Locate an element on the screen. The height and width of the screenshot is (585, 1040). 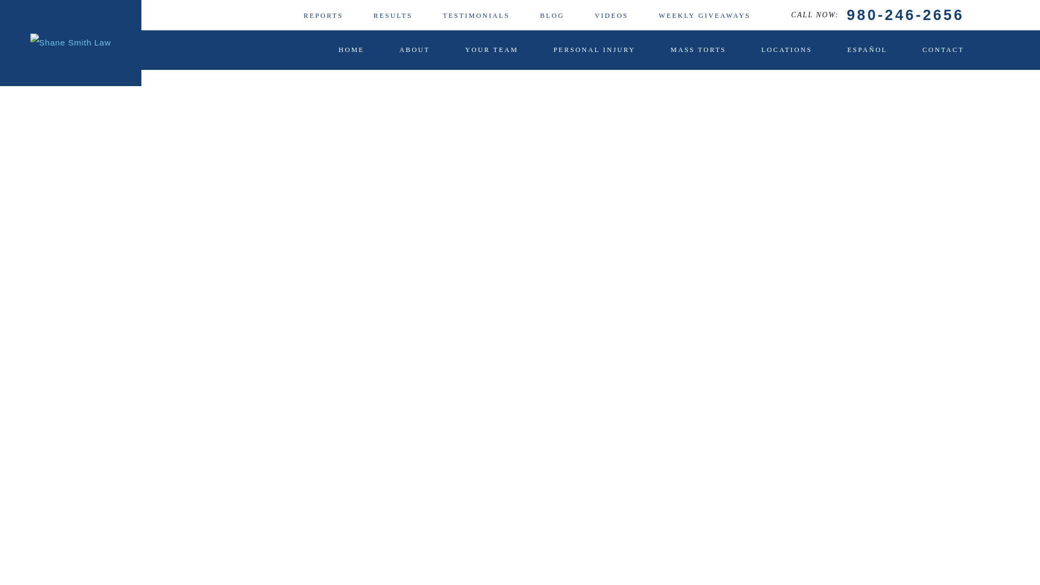
BLOG is located at coordinates (552, 15).